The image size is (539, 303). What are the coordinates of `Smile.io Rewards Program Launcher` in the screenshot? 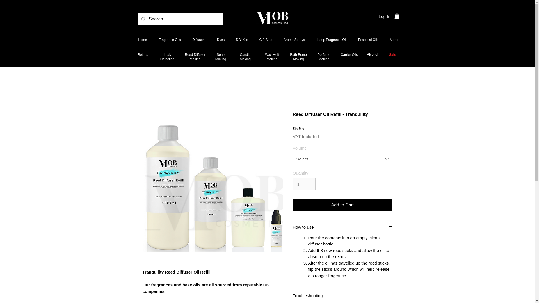 It's located at (26, 289).